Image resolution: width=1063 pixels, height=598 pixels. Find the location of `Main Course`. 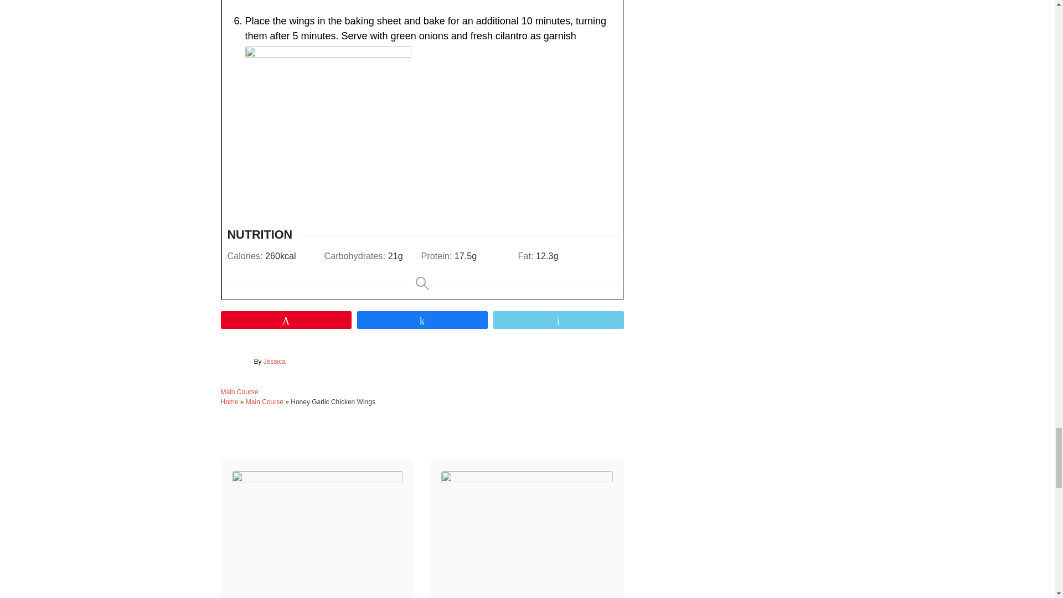

Main Course is located at coordinates (265, 402).